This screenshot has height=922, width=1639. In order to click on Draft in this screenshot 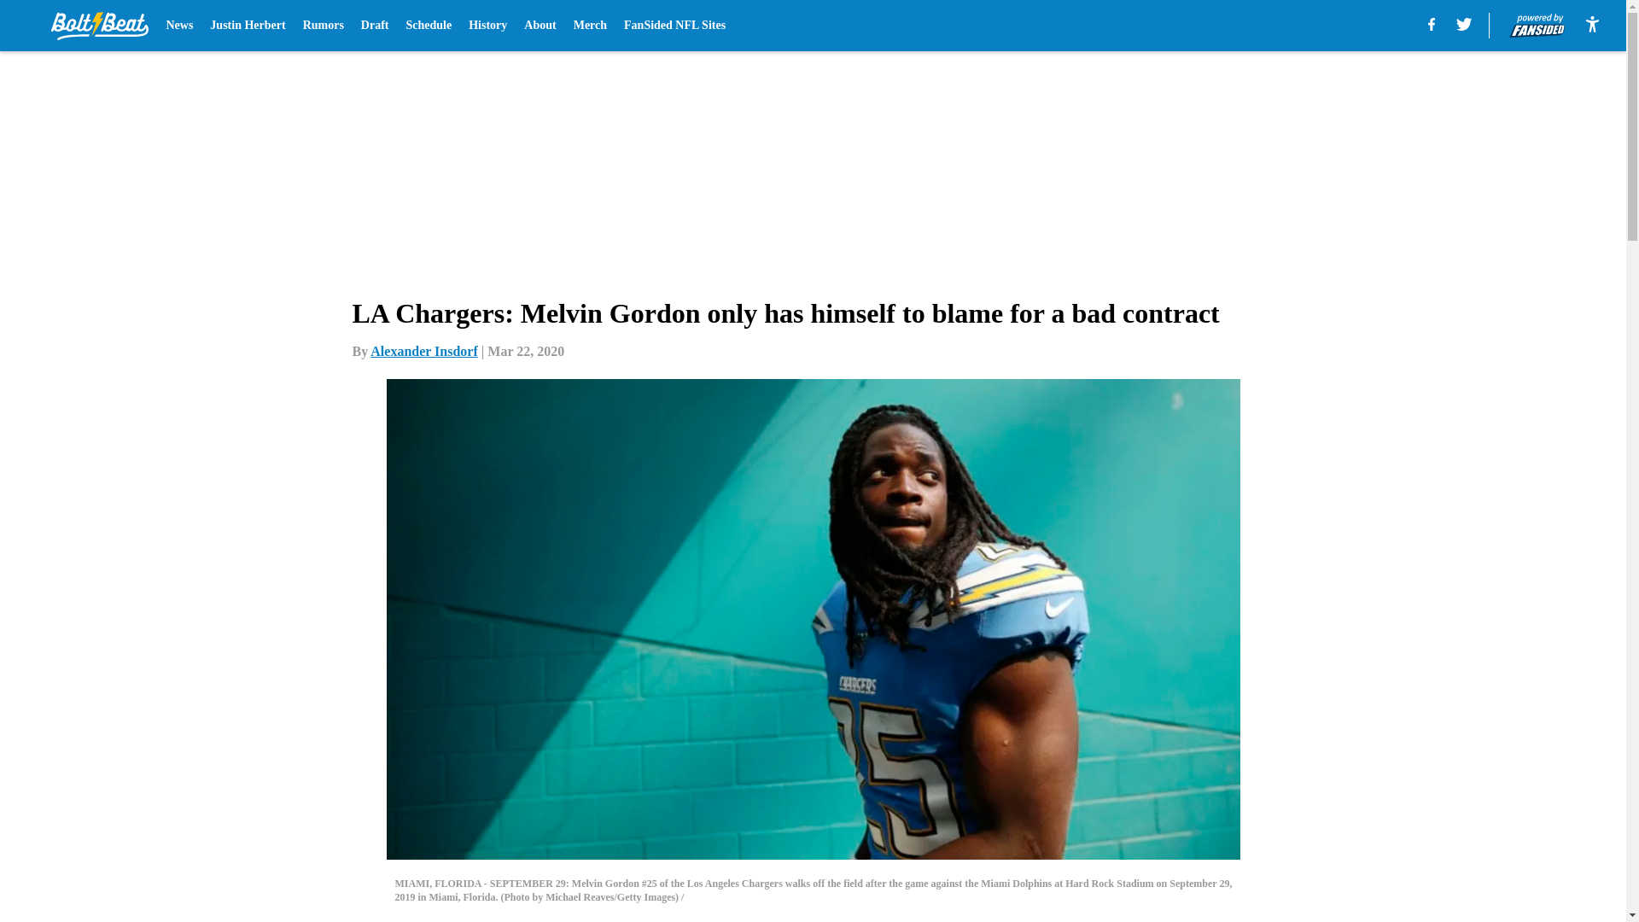, I will do `click(375, 26)`.